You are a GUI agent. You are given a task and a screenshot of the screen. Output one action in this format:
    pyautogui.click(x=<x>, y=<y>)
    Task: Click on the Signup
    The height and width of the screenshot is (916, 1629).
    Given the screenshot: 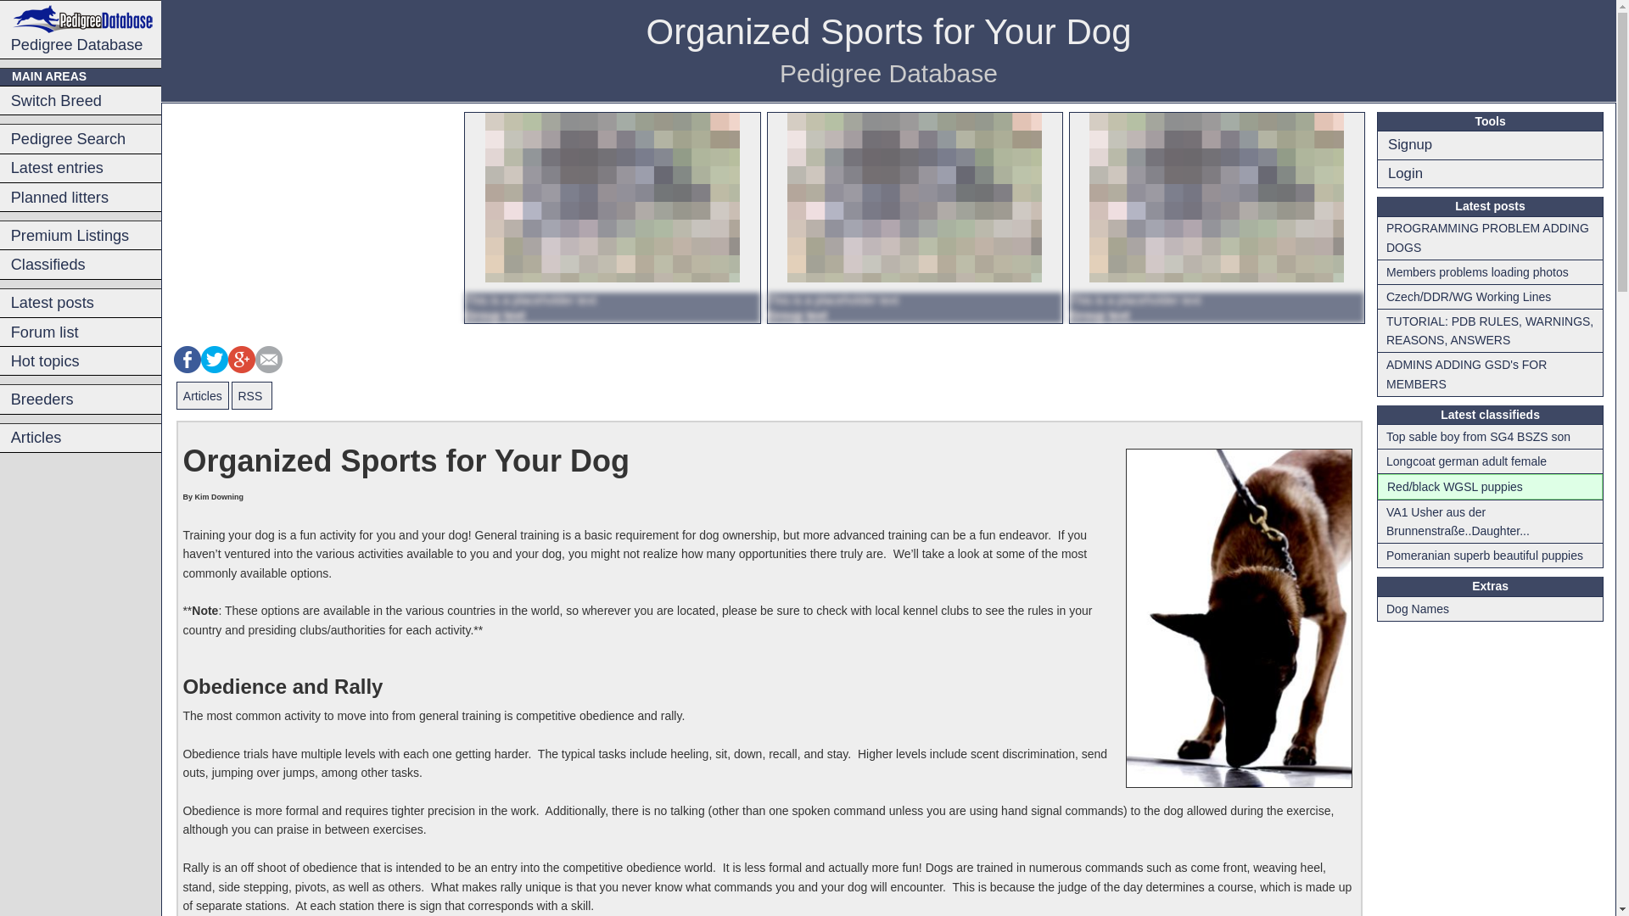 What is the action you would take?
    pyautogui.click(x=1490, y=144)
    